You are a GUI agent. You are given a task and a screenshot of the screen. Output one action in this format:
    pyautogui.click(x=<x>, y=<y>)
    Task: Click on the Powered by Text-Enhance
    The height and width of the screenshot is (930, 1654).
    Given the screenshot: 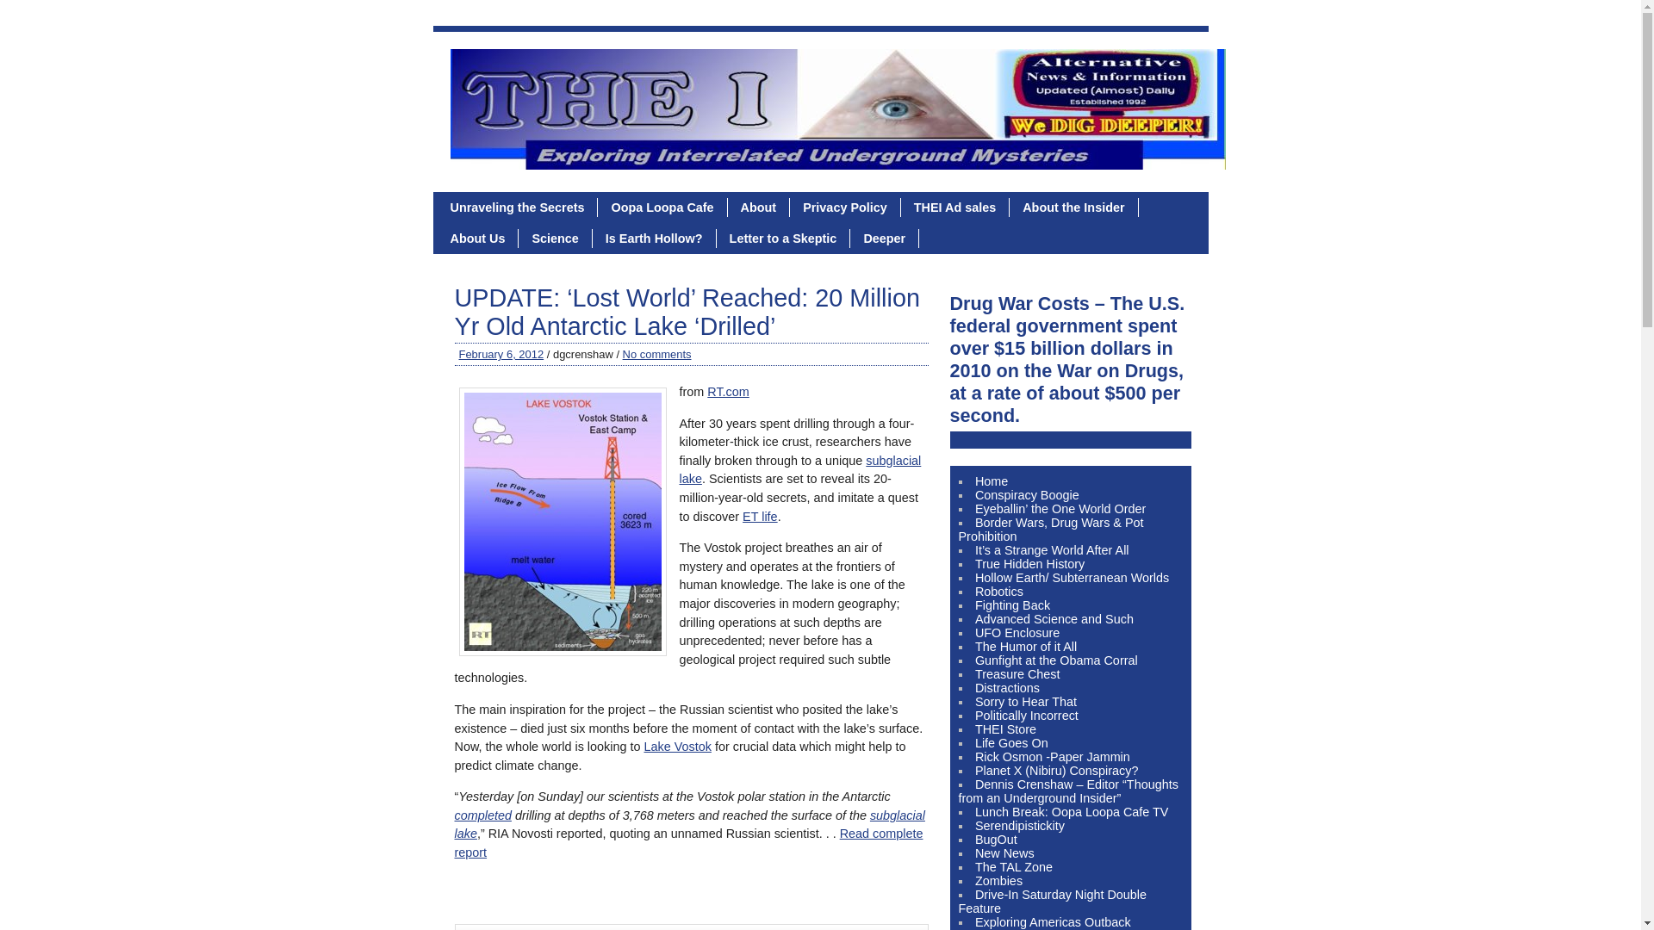 What is the action you would take?
    pyautogui.click(x=482, y=815)
    